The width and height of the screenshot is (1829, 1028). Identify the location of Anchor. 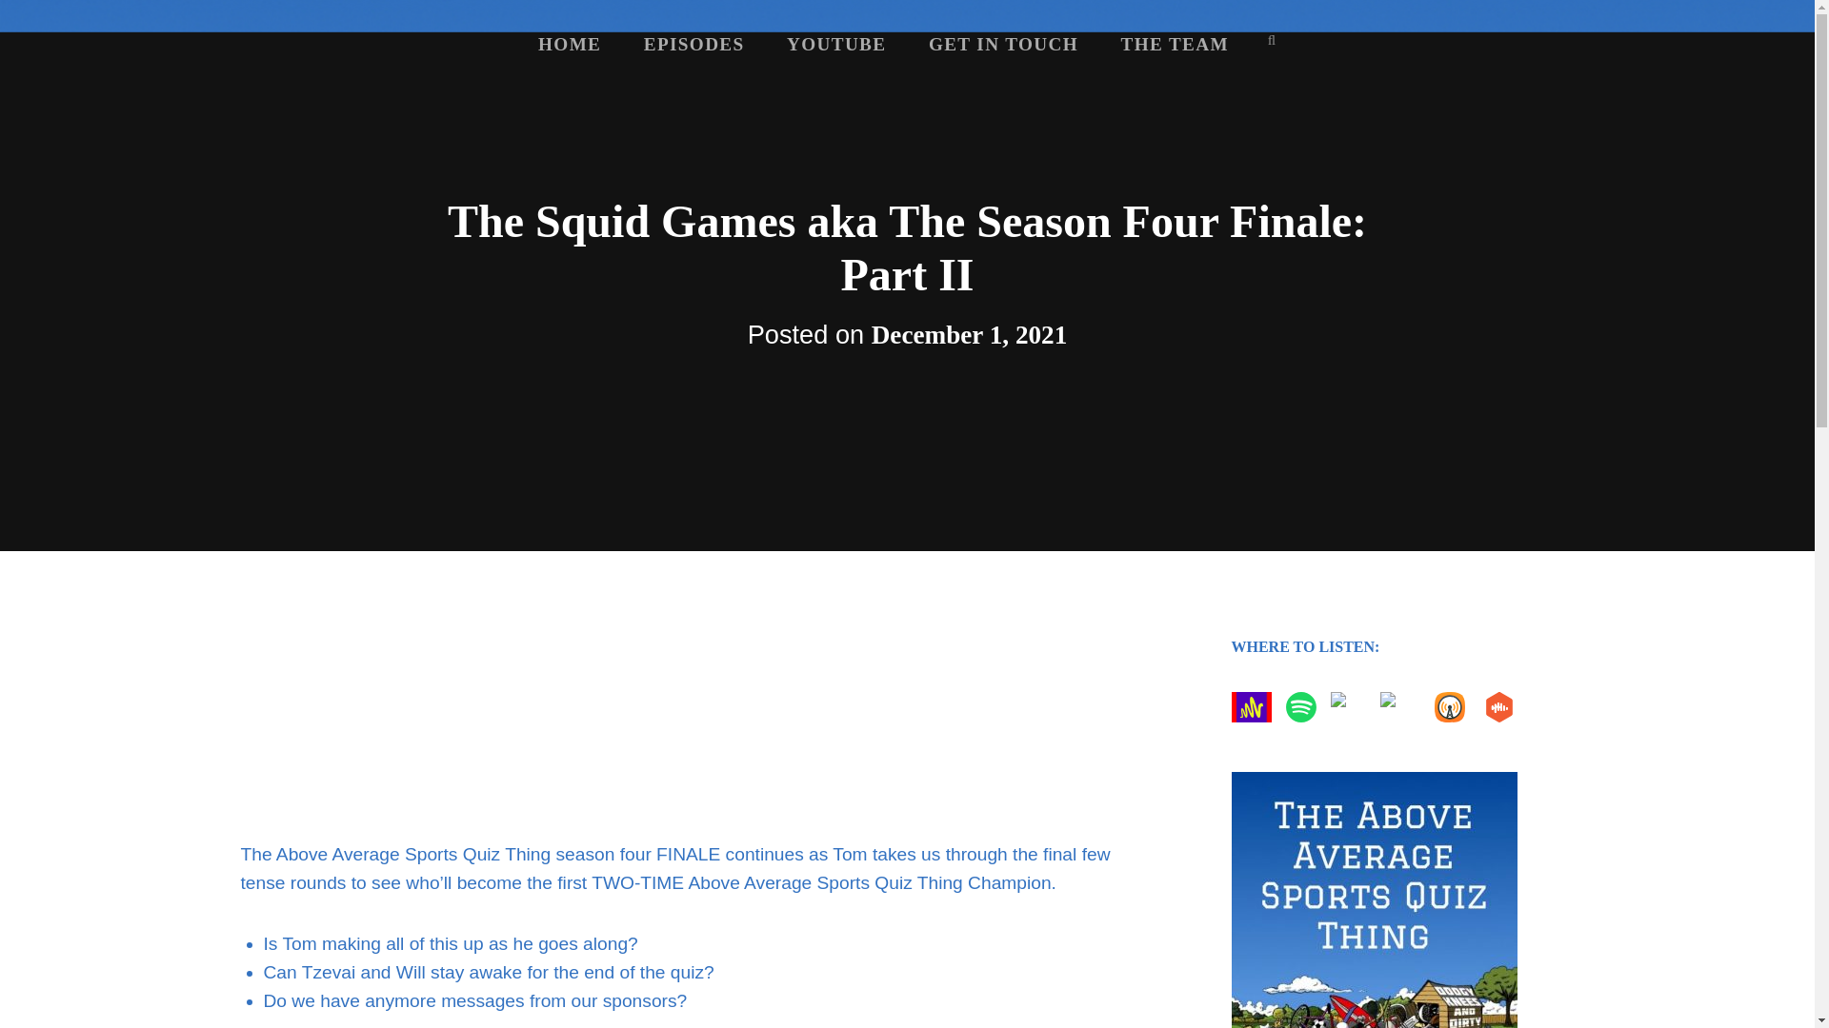
(1256, 706).